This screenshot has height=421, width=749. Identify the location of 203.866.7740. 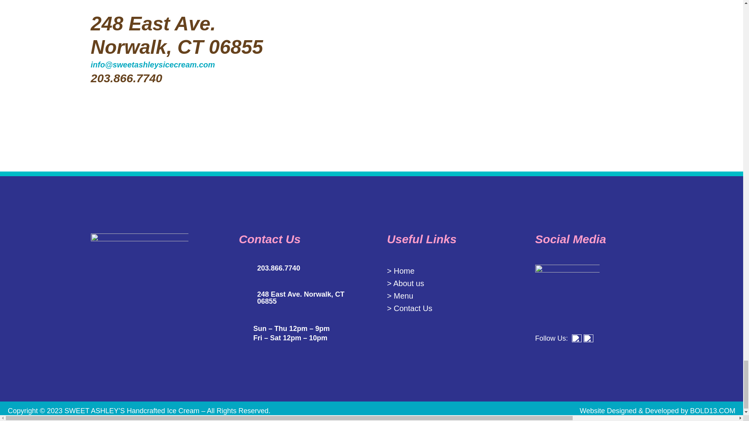
(279, 268).